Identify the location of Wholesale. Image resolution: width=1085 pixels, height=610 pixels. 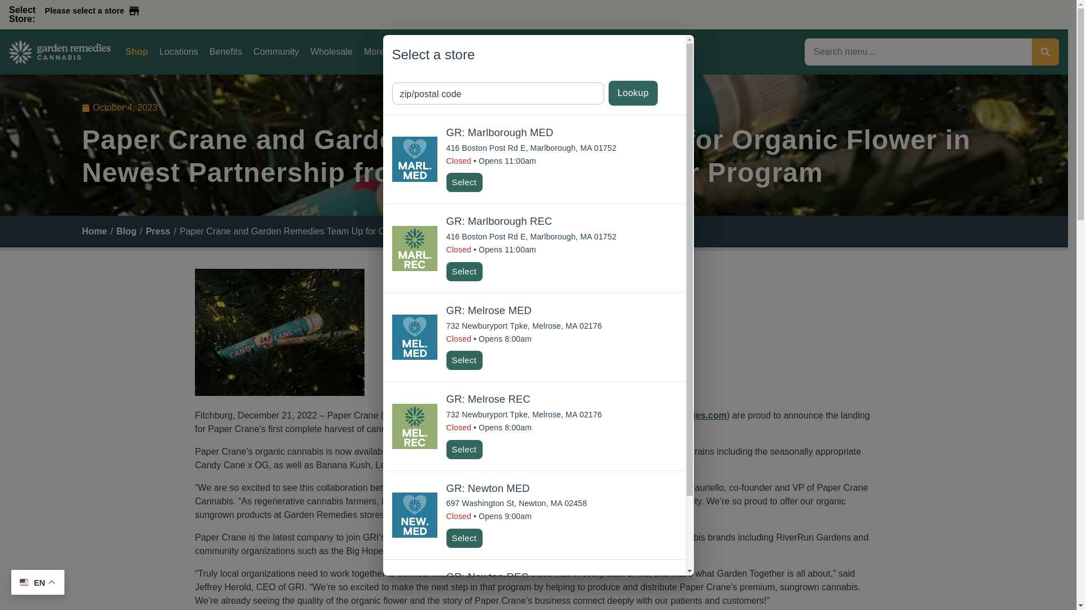
(331, 52).